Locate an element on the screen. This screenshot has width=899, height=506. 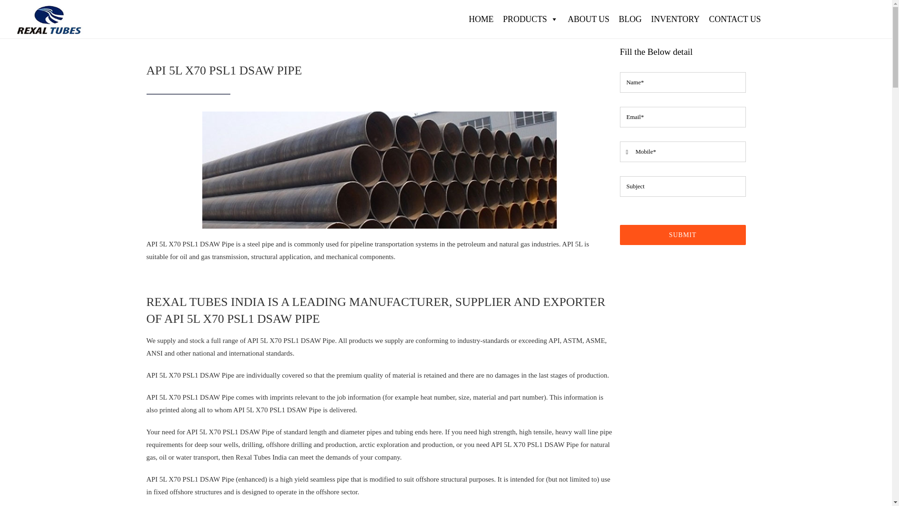
HOME is located at coordinates (480, 19).